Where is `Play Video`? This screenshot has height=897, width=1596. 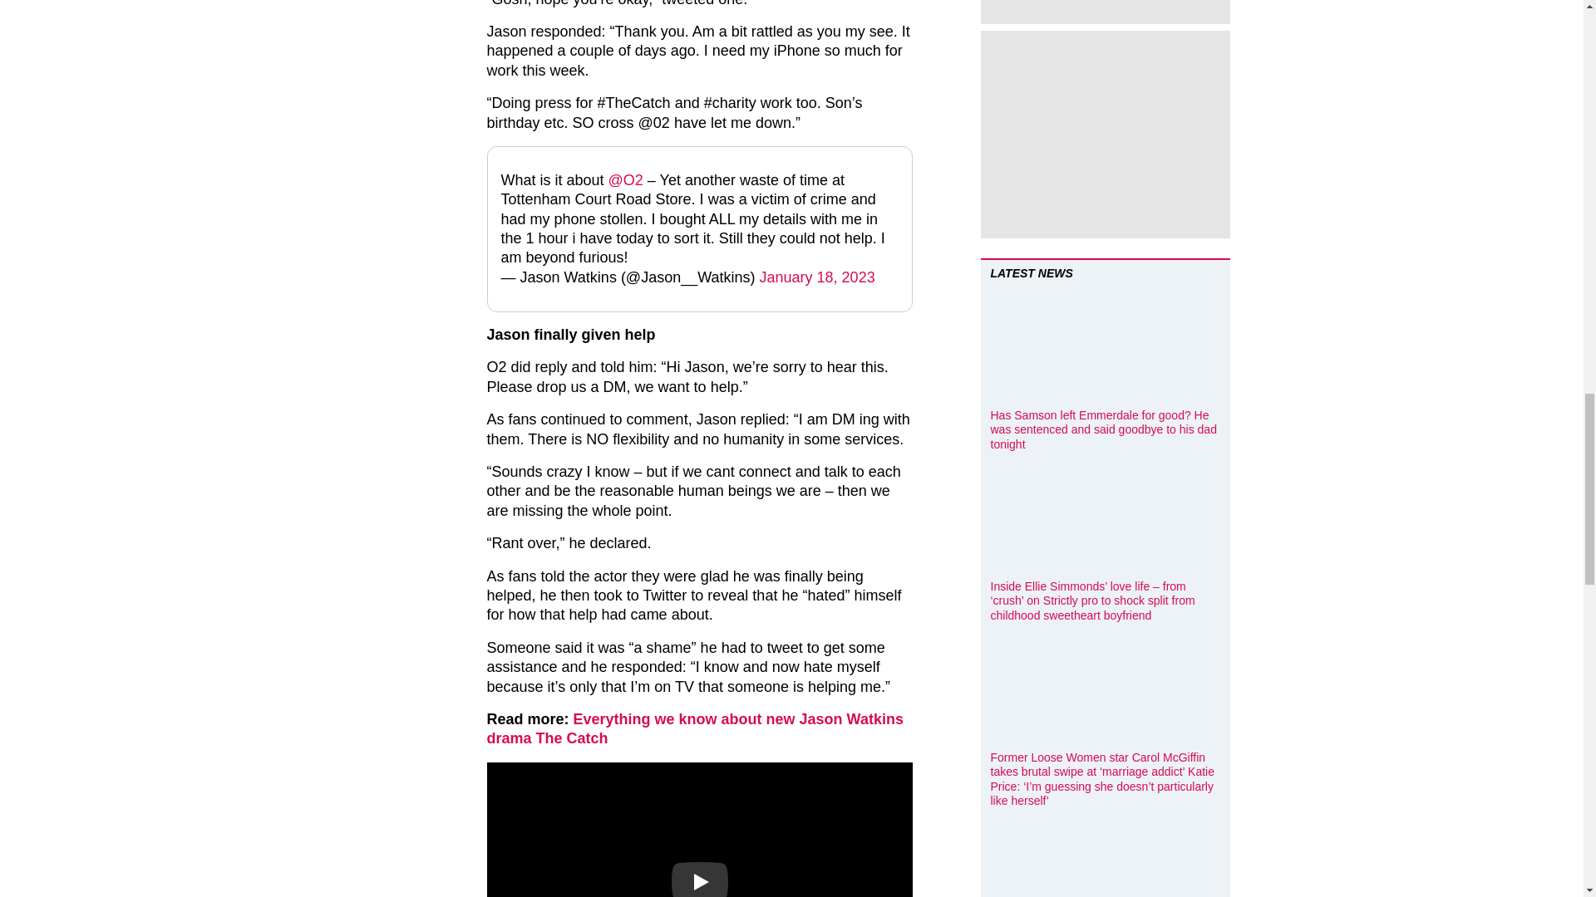 Play Video is located at coordinates (700, 879).